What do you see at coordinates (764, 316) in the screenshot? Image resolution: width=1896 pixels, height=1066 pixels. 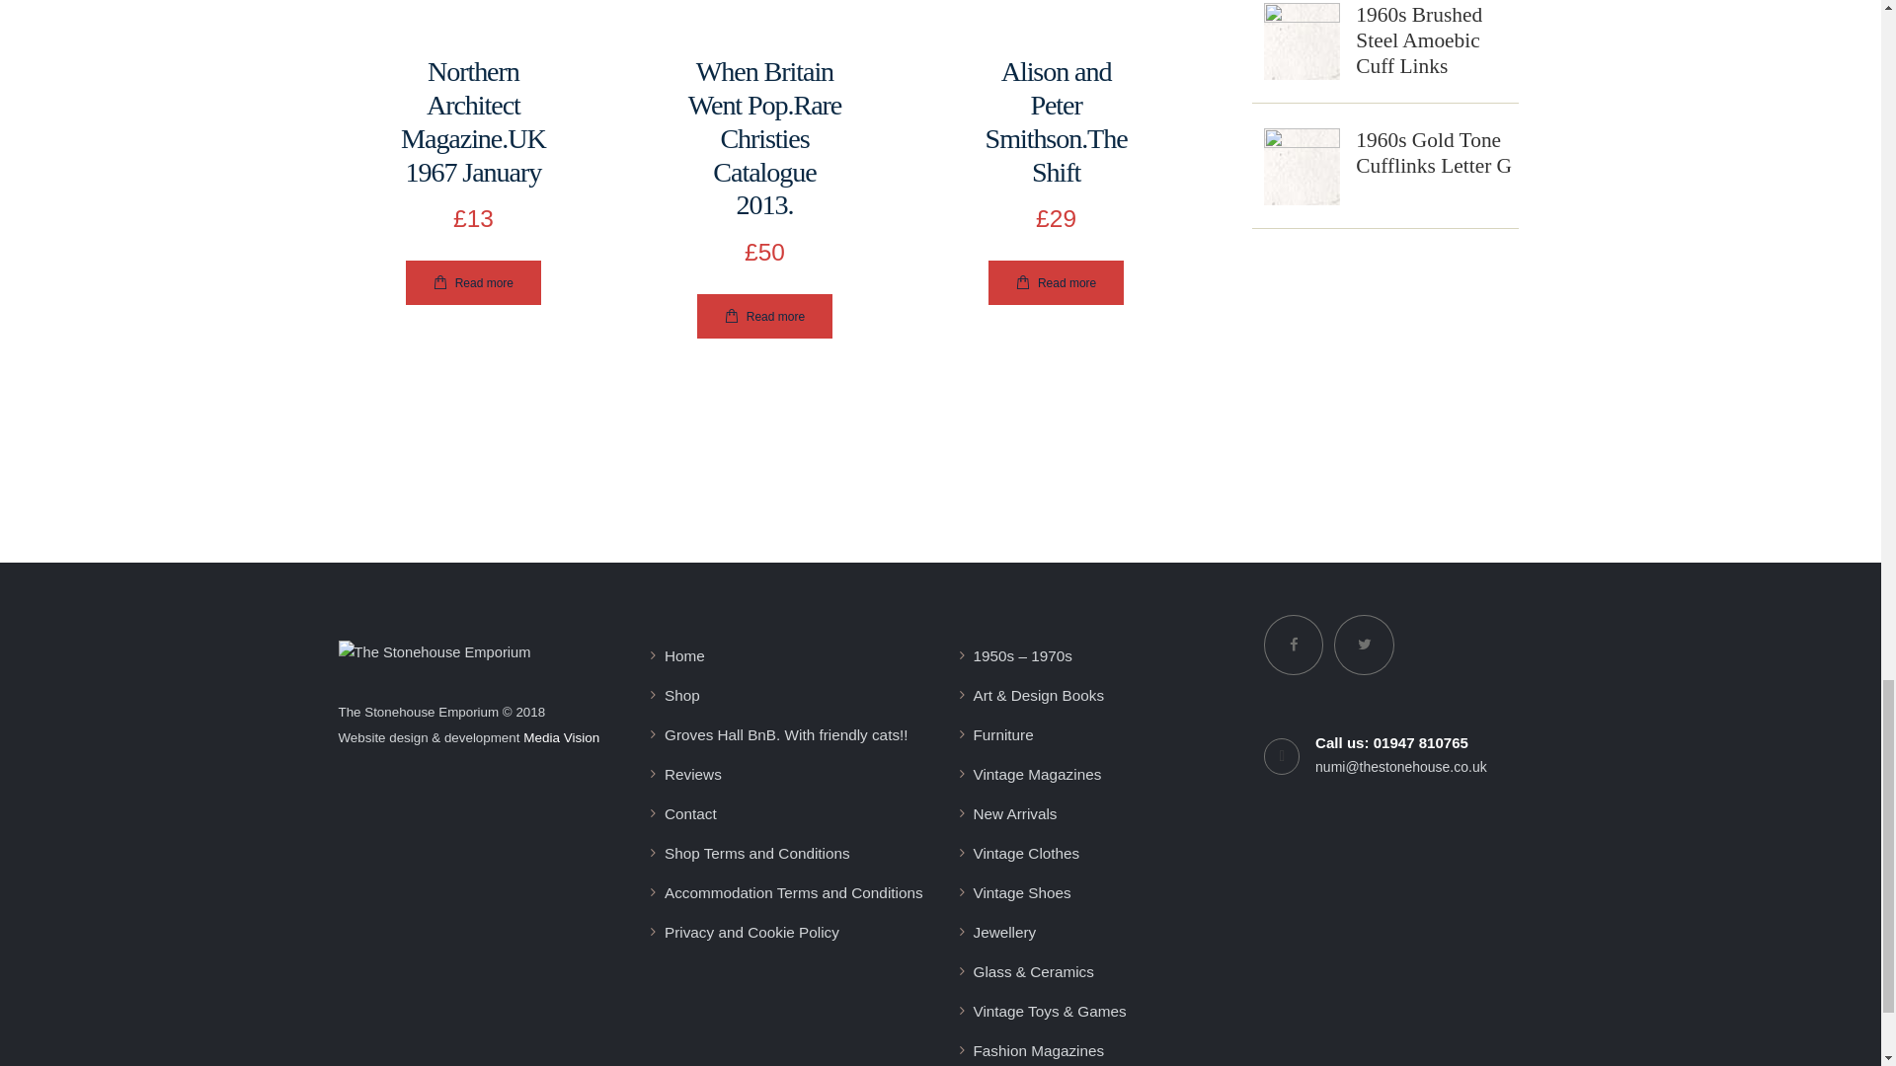 I see `Read more` at bounding box center [764, 316].